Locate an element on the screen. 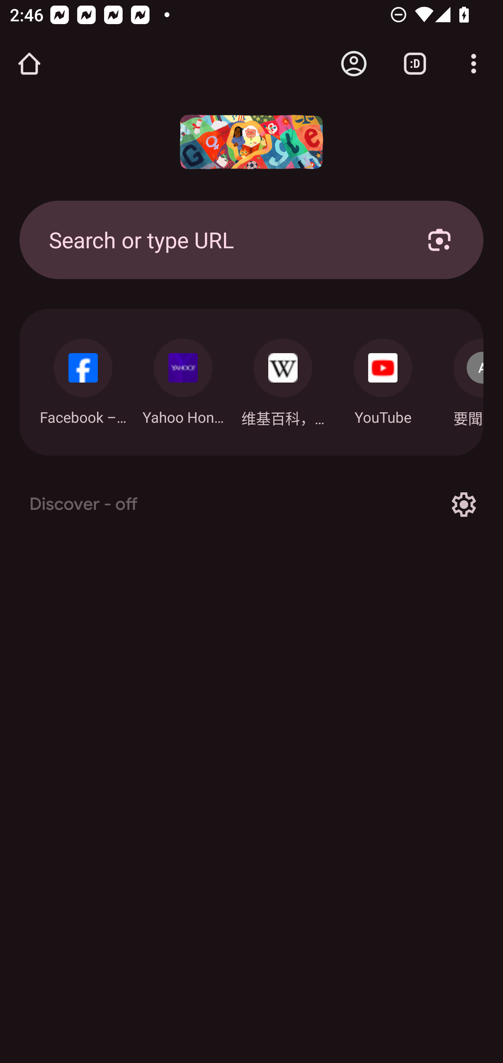 The height and width of the screenshot is (1063, 503). Google doodle: 2024 年國際婦女節 is located at coordinates (251, 142).